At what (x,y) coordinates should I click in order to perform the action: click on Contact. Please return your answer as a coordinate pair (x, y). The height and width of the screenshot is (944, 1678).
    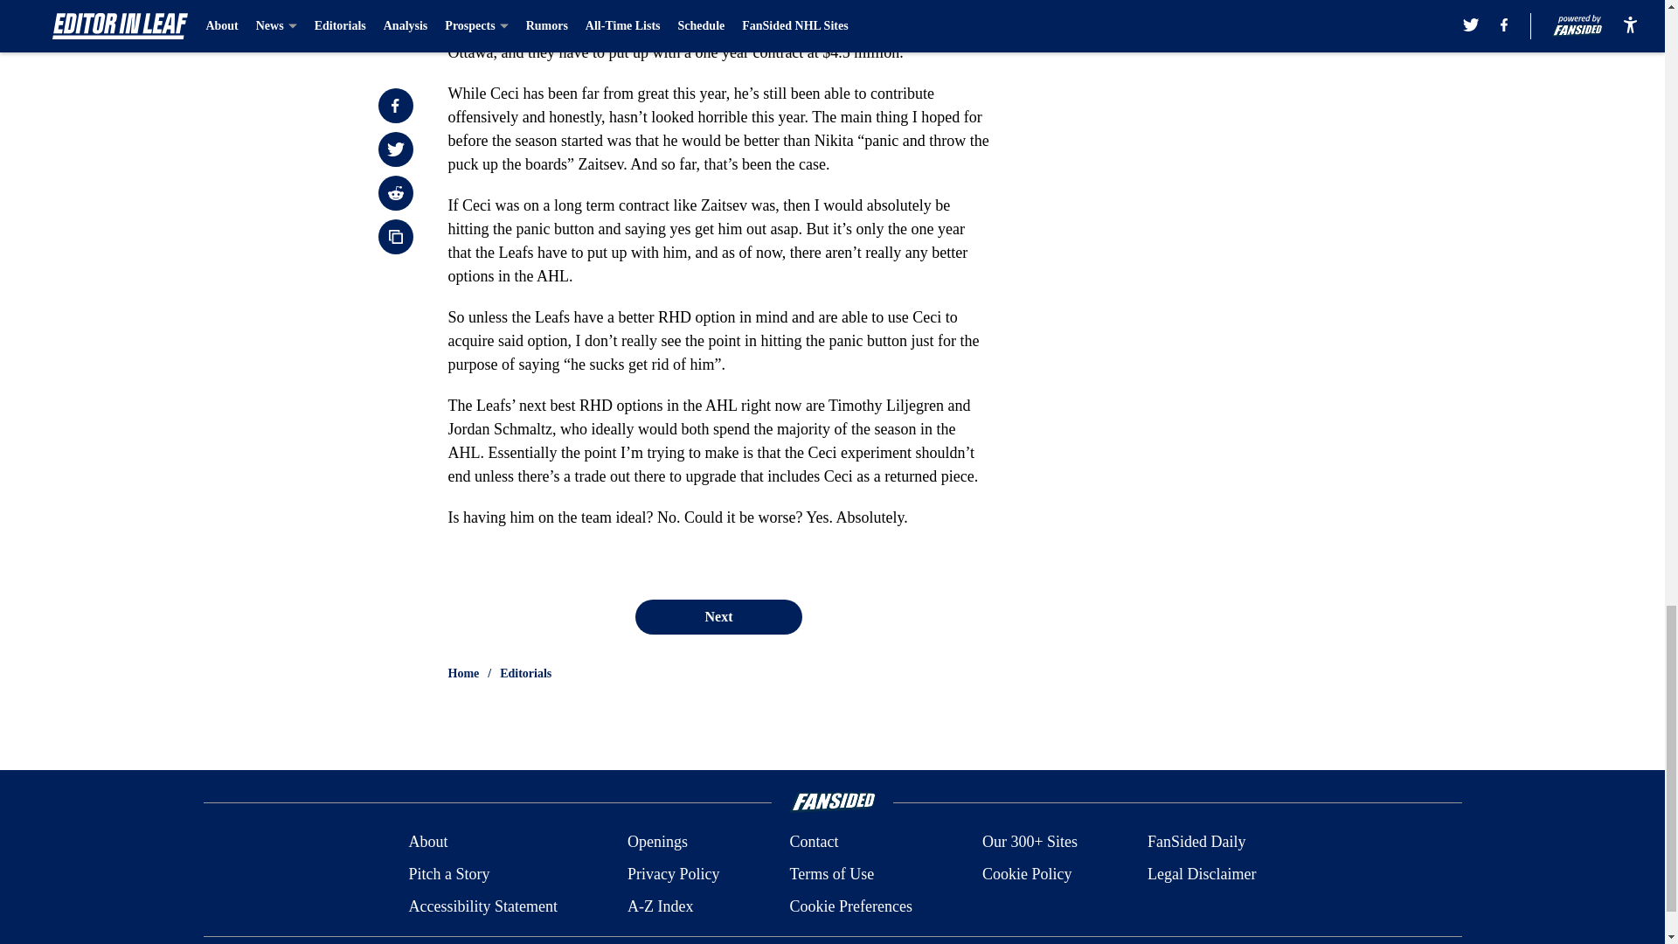
    Looking at the image, I should click on (813, 843).